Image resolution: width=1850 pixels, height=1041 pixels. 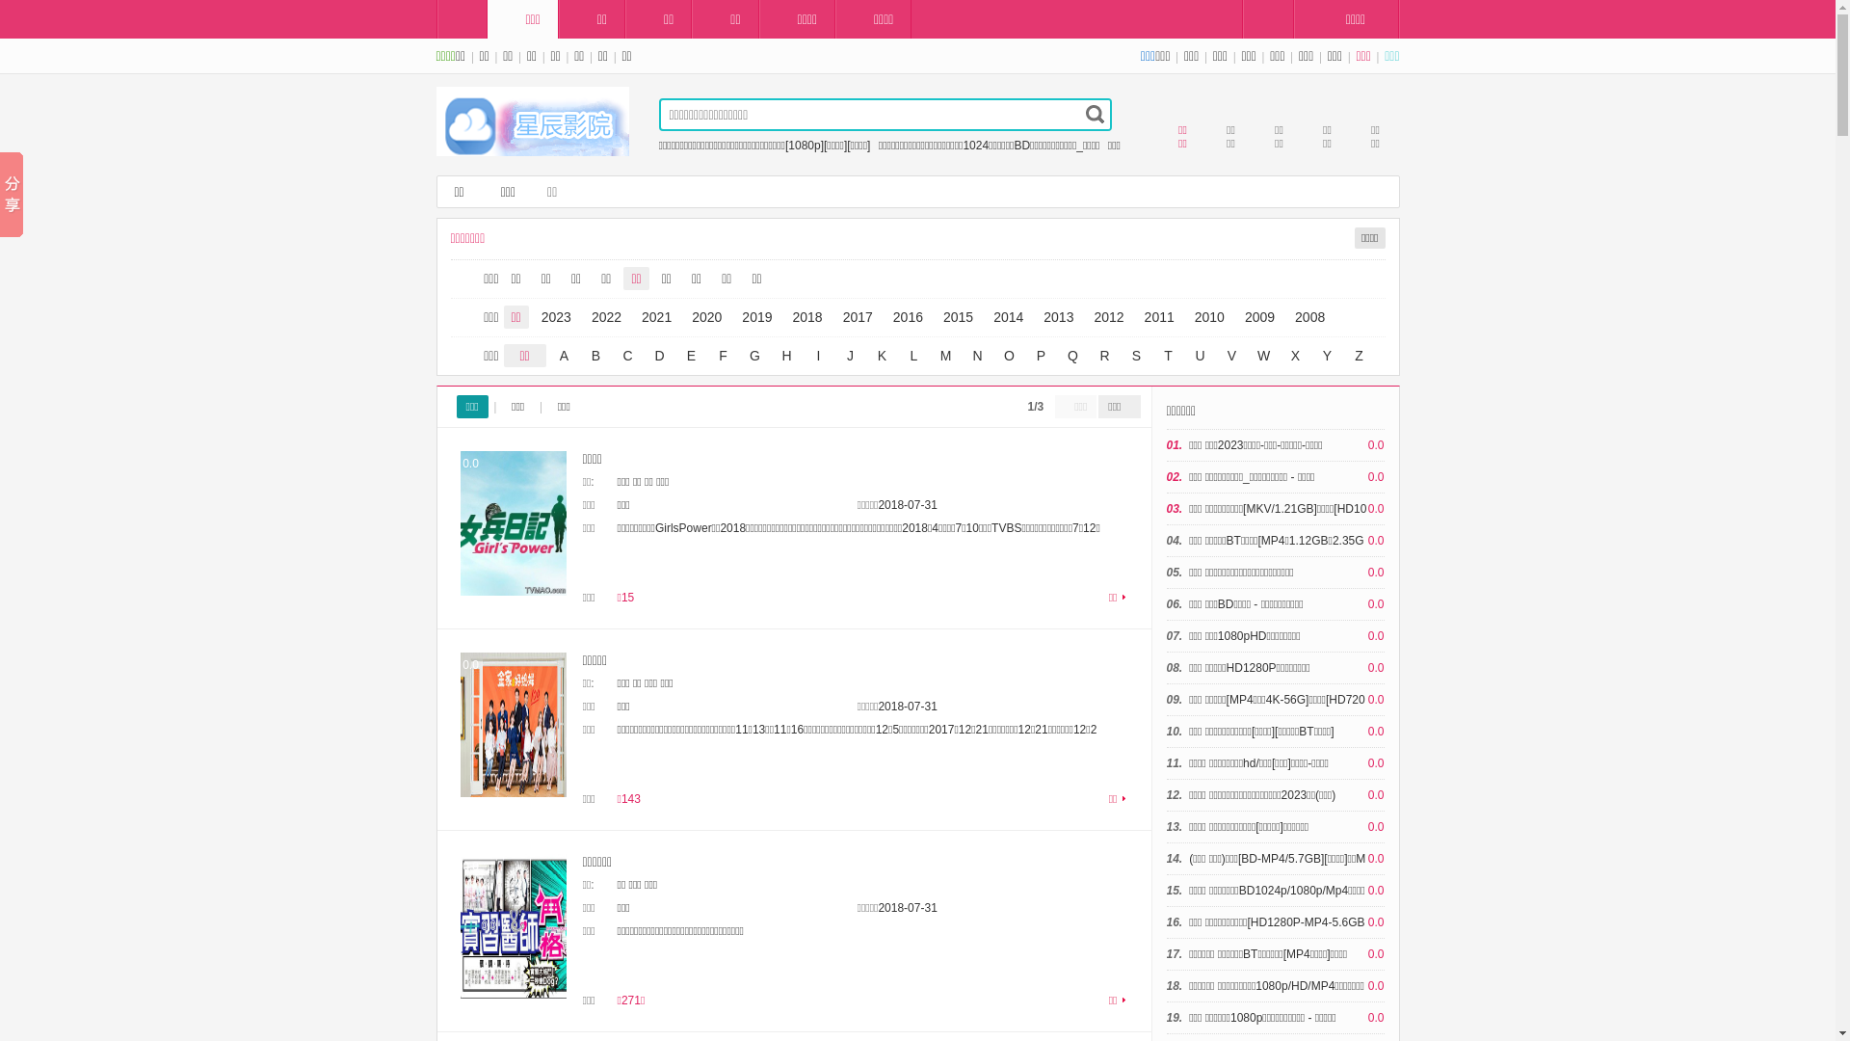 What do you see at coordinates (913, 356) in the screenshot?
I see `L` at bounding box center [913, 356].